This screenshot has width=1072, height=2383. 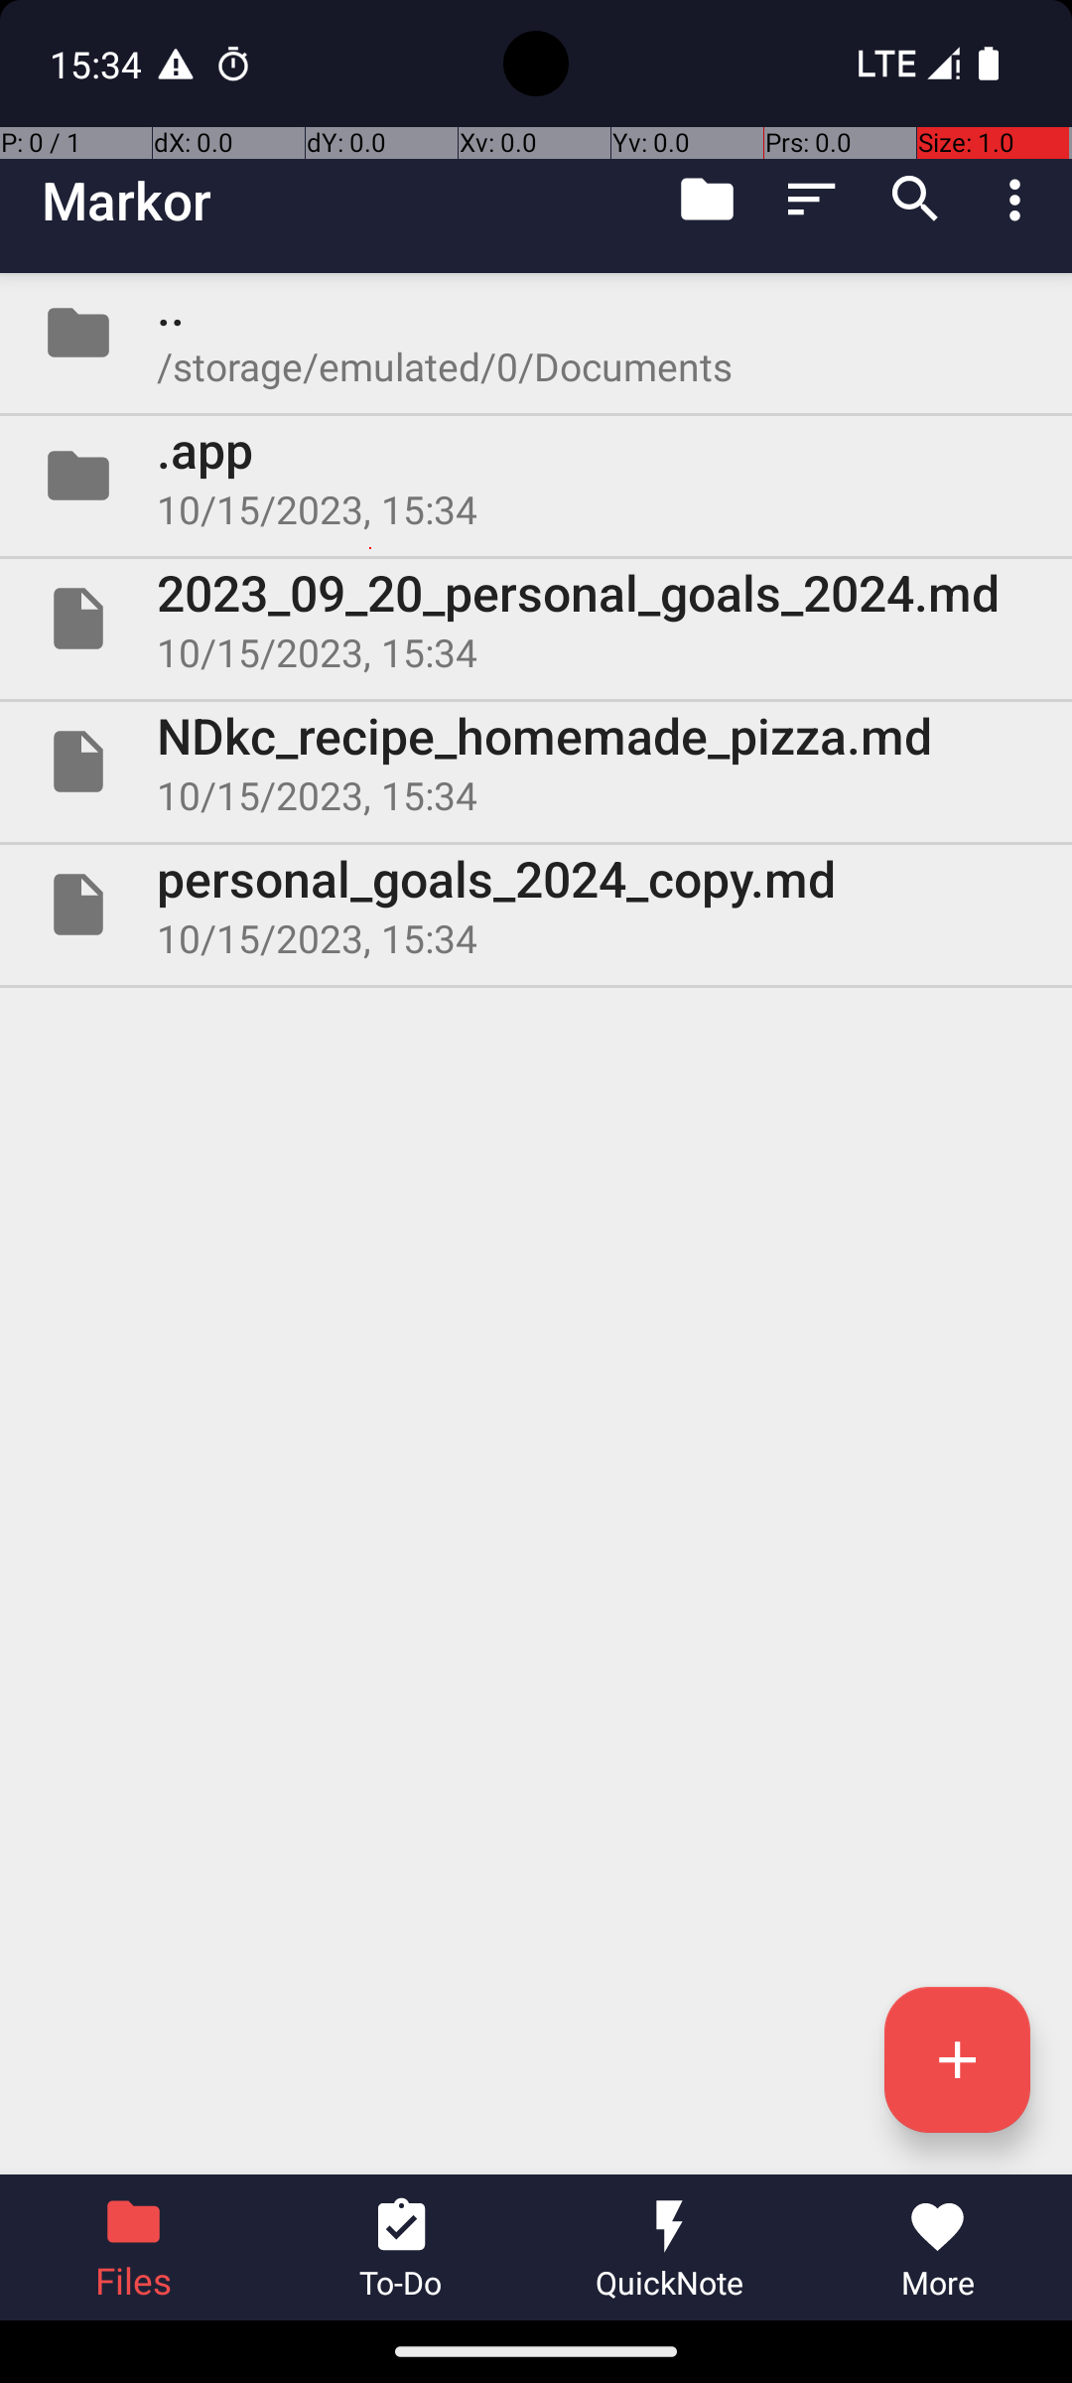 I want to click on File NDkc_recipe_homemade_pizza.md , so click(x=536, y=761).